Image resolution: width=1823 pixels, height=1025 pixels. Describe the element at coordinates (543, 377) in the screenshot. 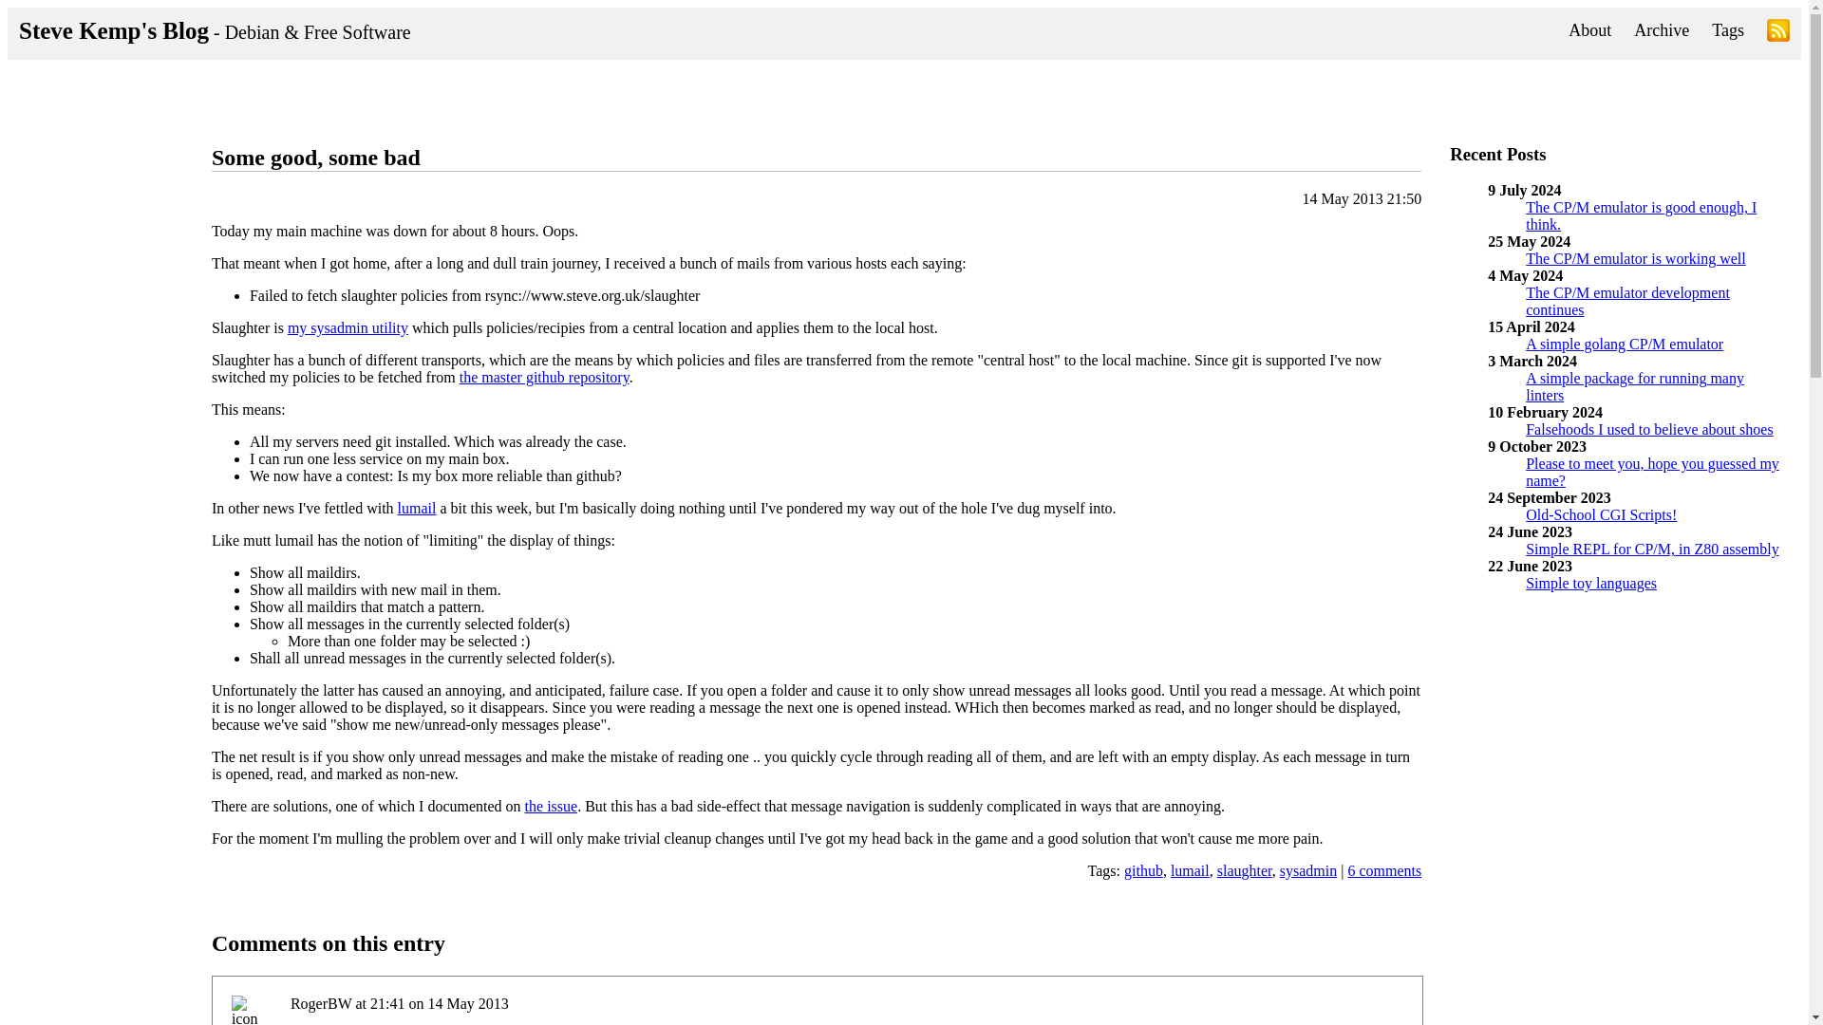

I see `the master github repository` at that location.